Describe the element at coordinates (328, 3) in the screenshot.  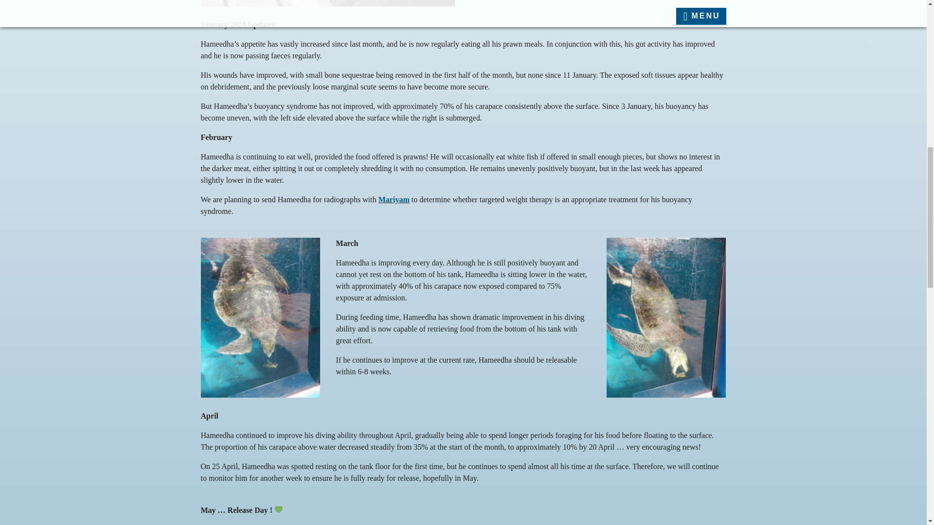
I see `HAMEEDHA olive ridley turtle Maldives` at that location.